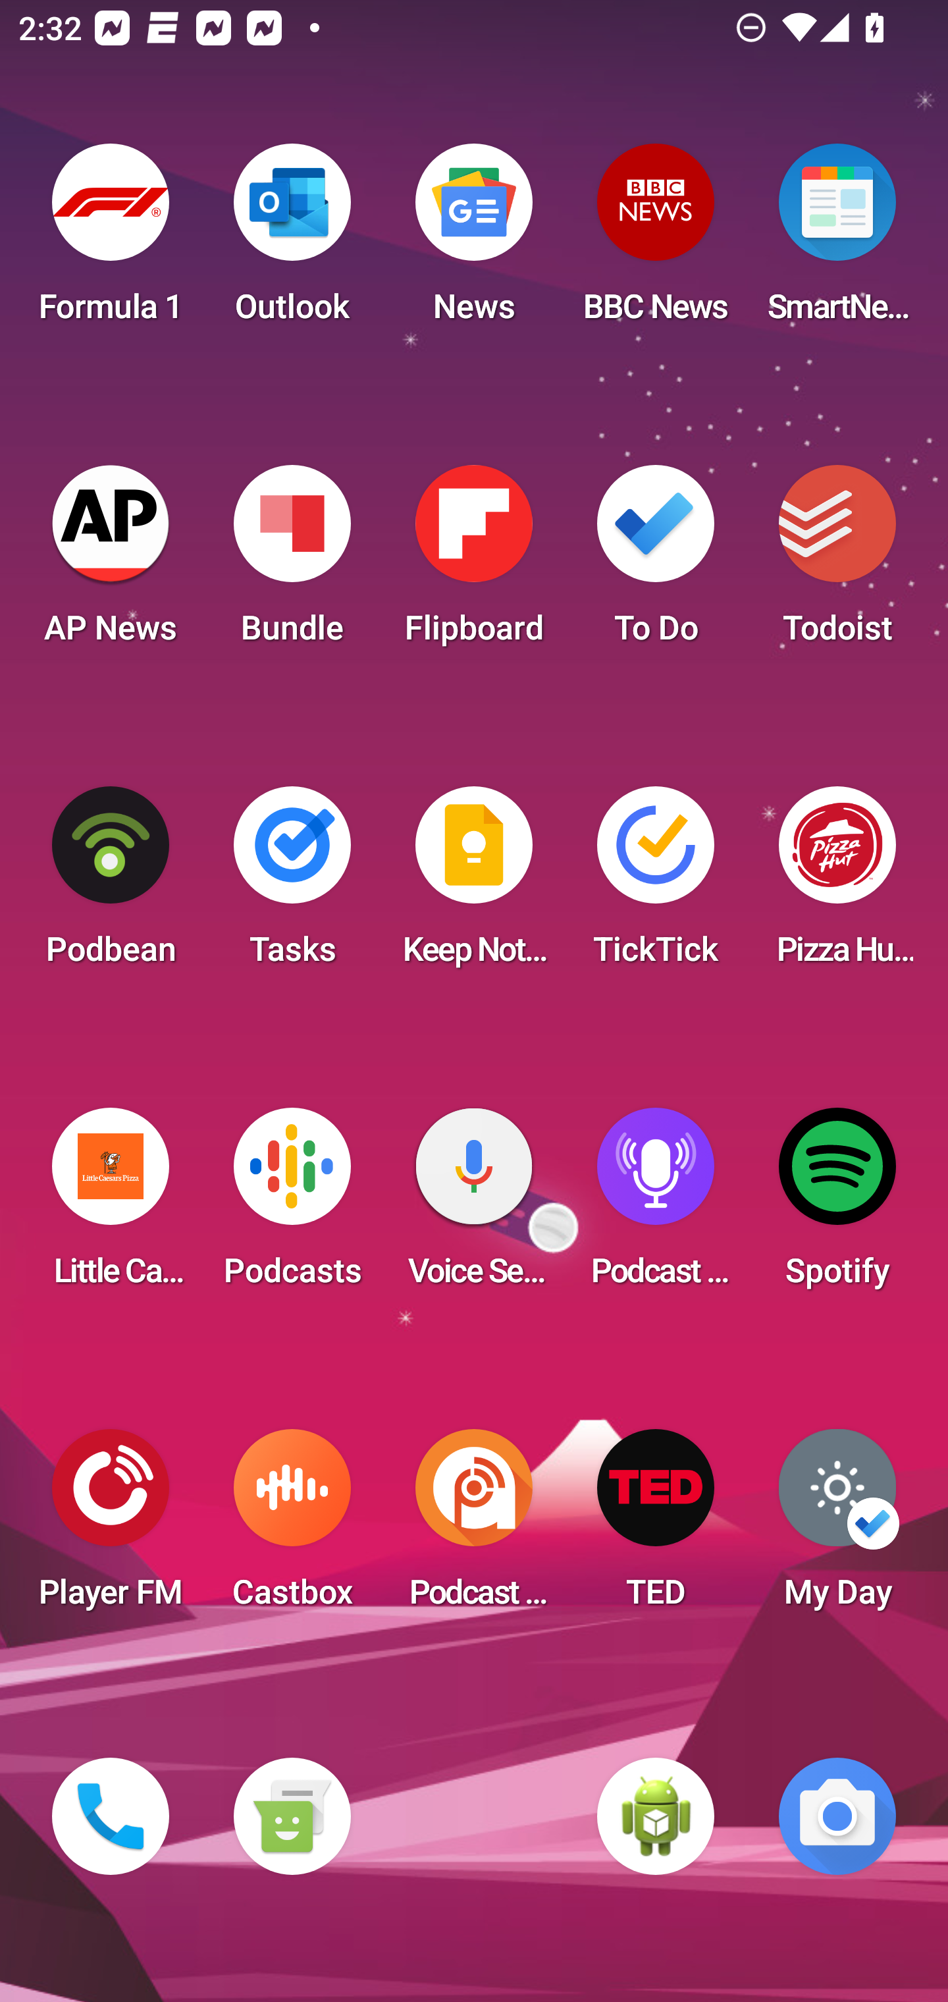  What do you see at coordinates (656, 884) in the screenshot?
I see `TickTick` at bounding box center [656, 884].